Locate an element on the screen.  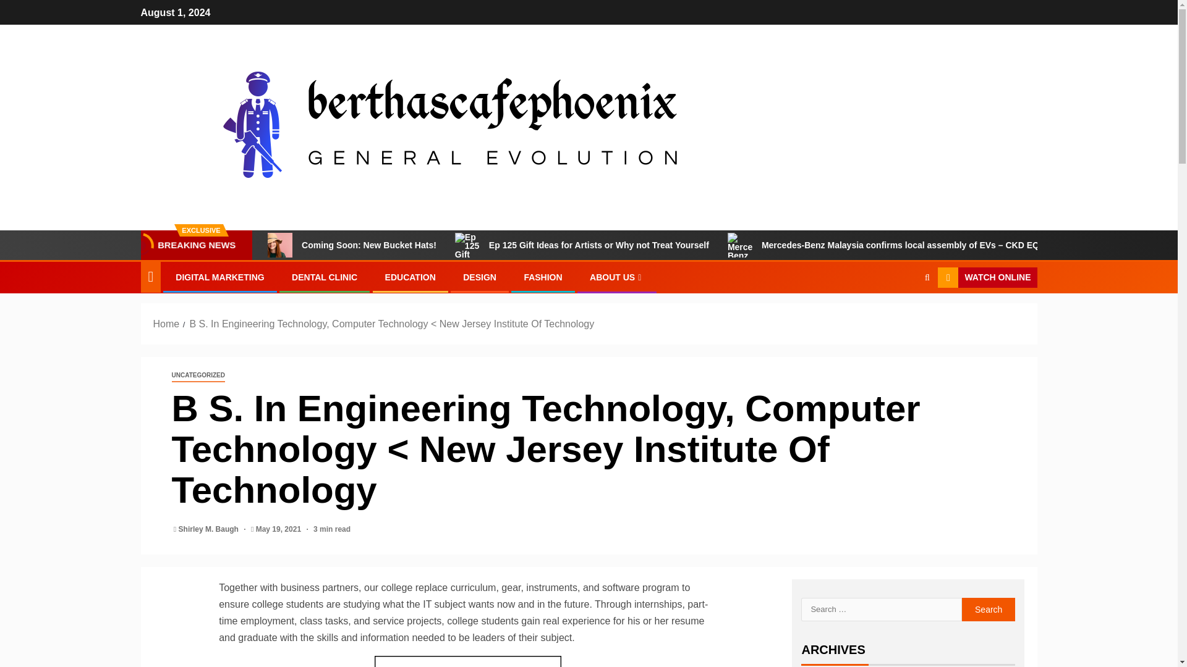
ABOUT US is located at coordinates (617, 277).